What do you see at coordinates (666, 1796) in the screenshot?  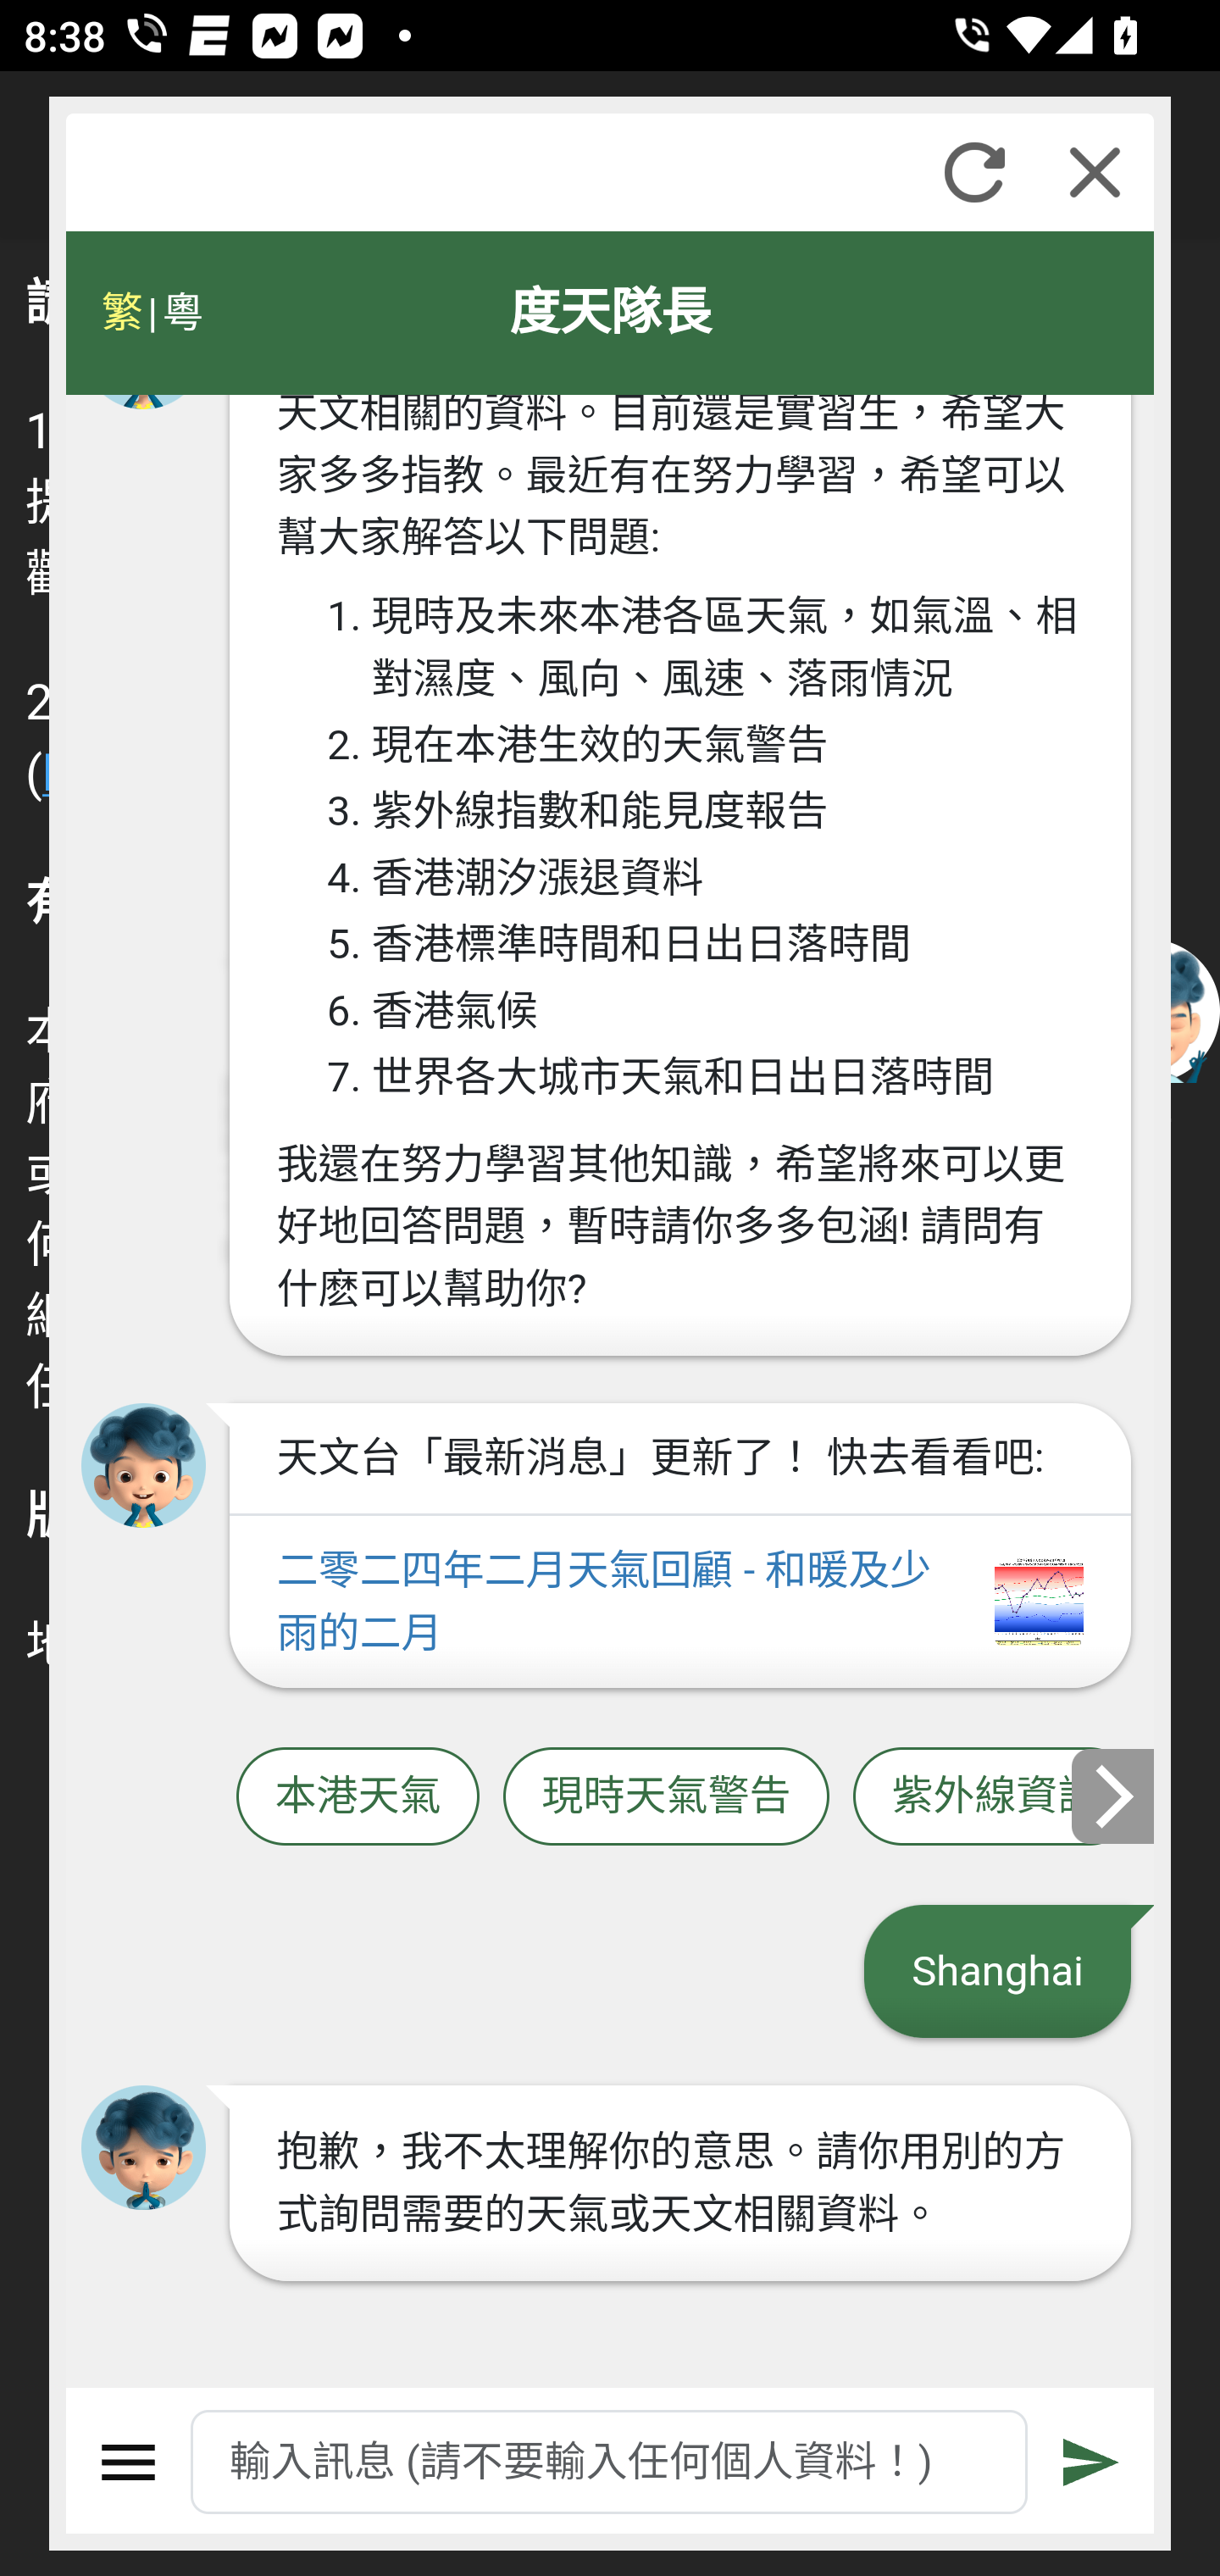 I see `現時天氣警告` at bounding box center [666, 1796].